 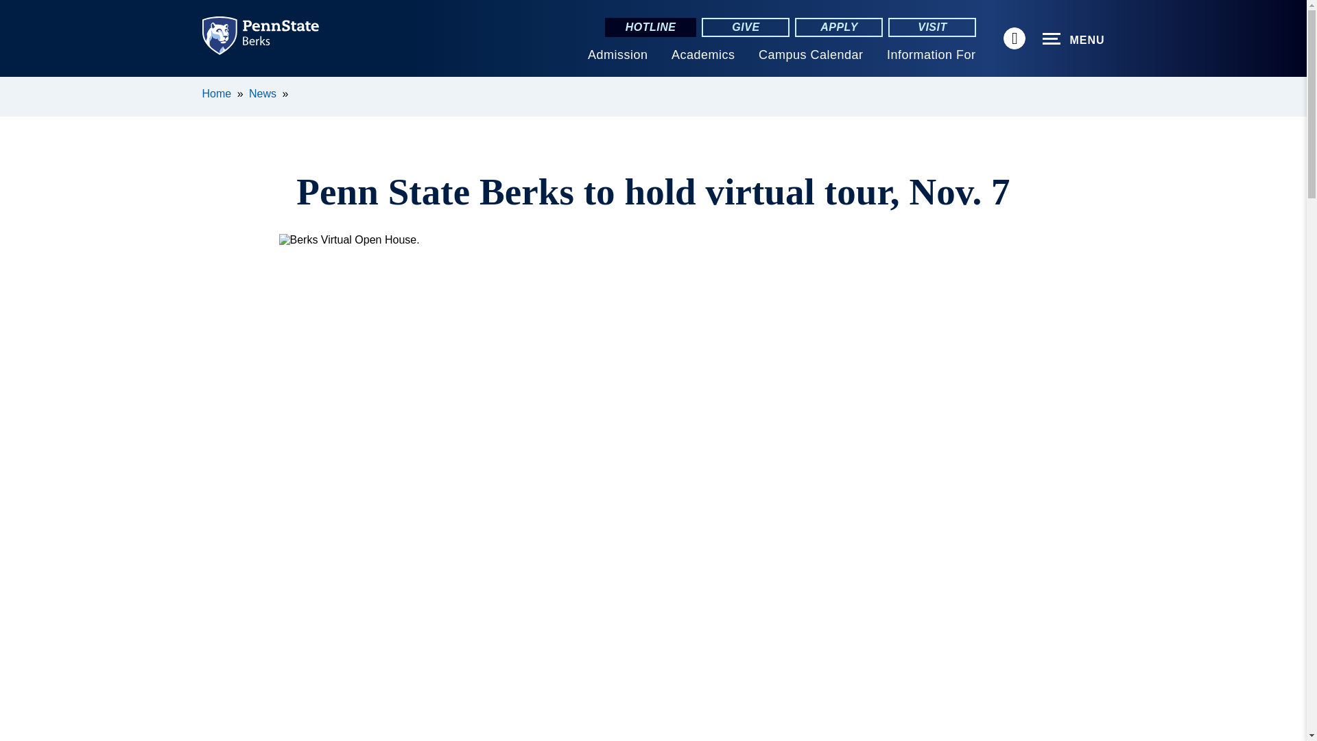 What do you see at coordinates (18, 86) in the screenshot?
I see `SKIP TO MAIN CONTENT` at bounding box center [18, 86].